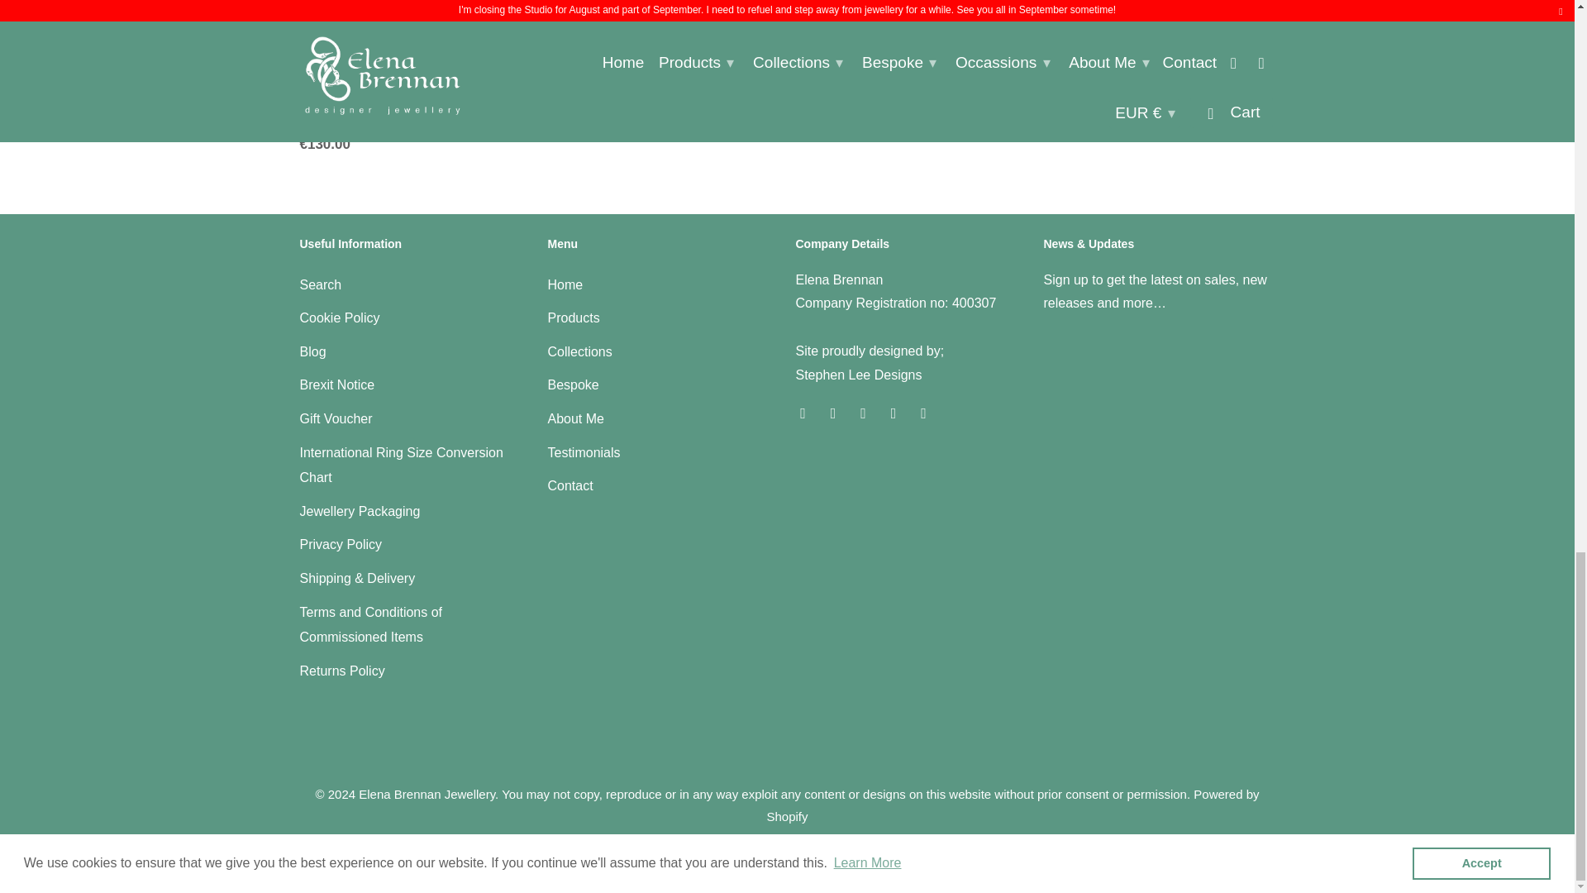 The width and height of the screenshot is (1587, 893). Describe the element at coordinates (833, 852) in the screenshot. I see `PayPal` at that location.